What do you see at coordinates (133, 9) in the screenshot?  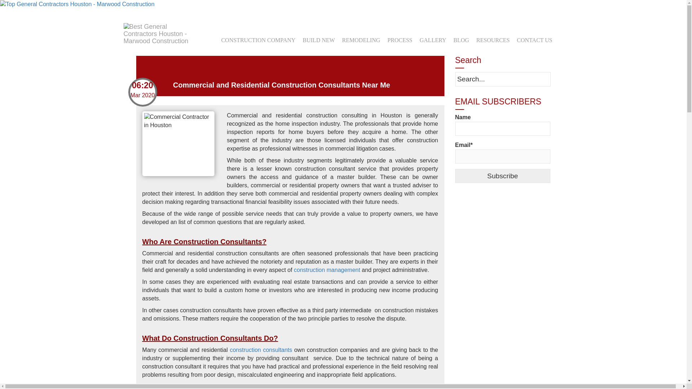 I see `facebook` at bounding box center [133, 9].